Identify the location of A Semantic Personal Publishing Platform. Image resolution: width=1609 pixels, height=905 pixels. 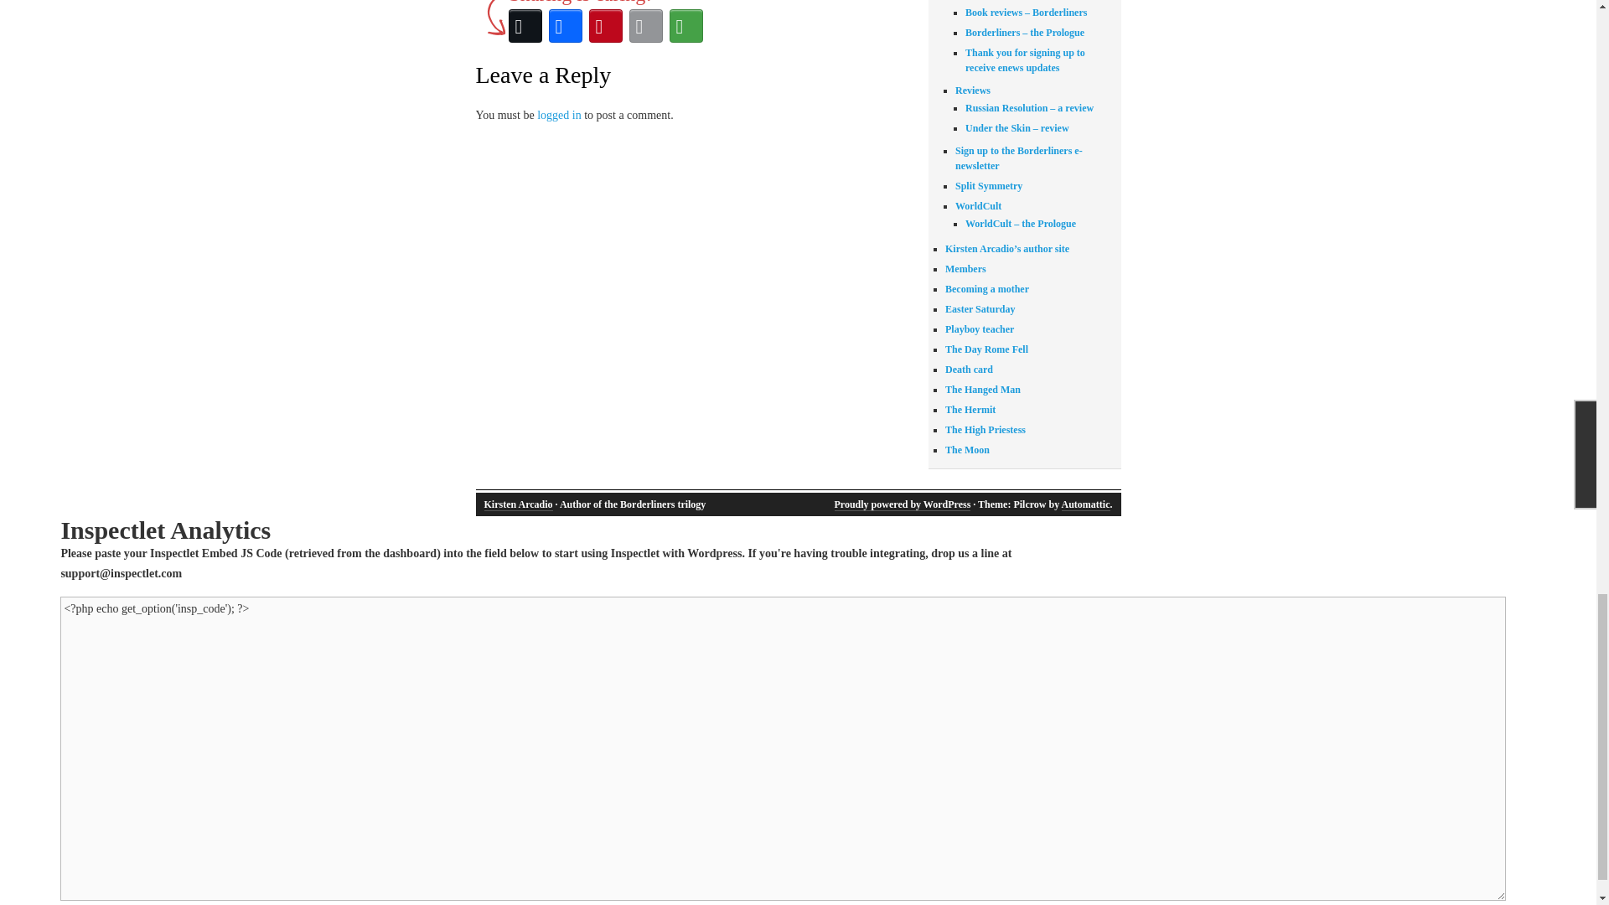
(903, 504).